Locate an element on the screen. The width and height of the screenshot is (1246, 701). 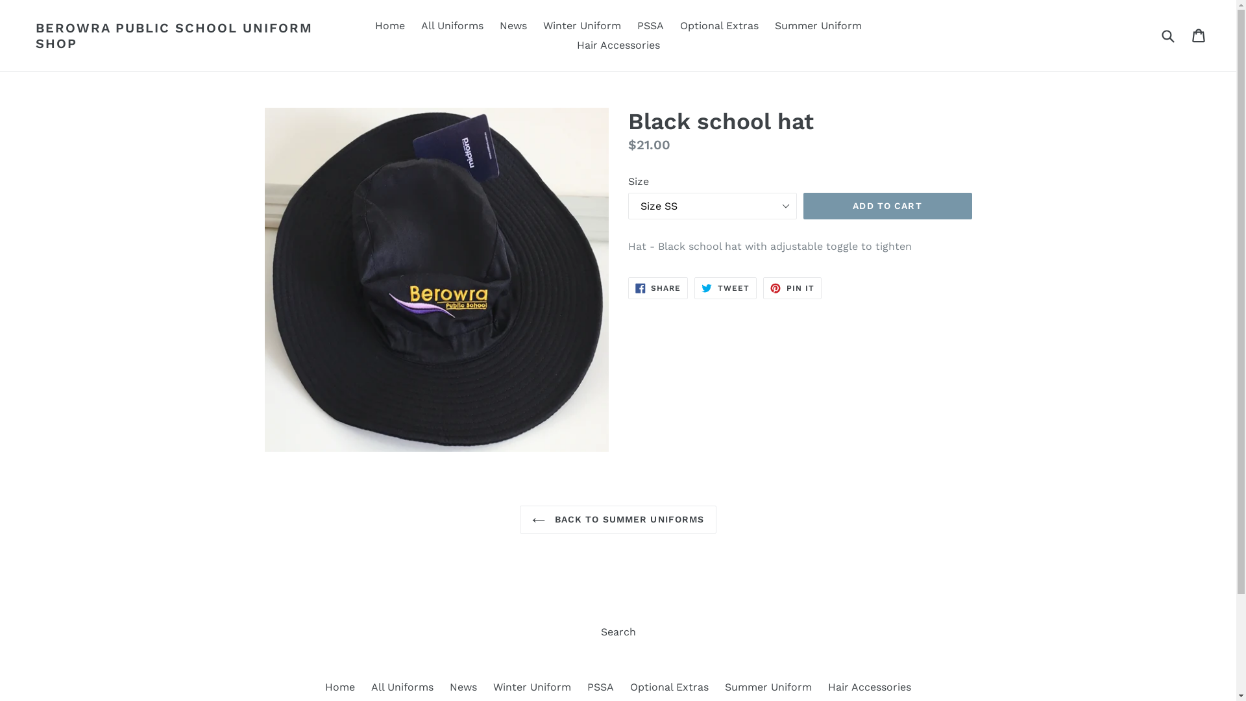
Summer Uniform is located at coordinates (768, 687).